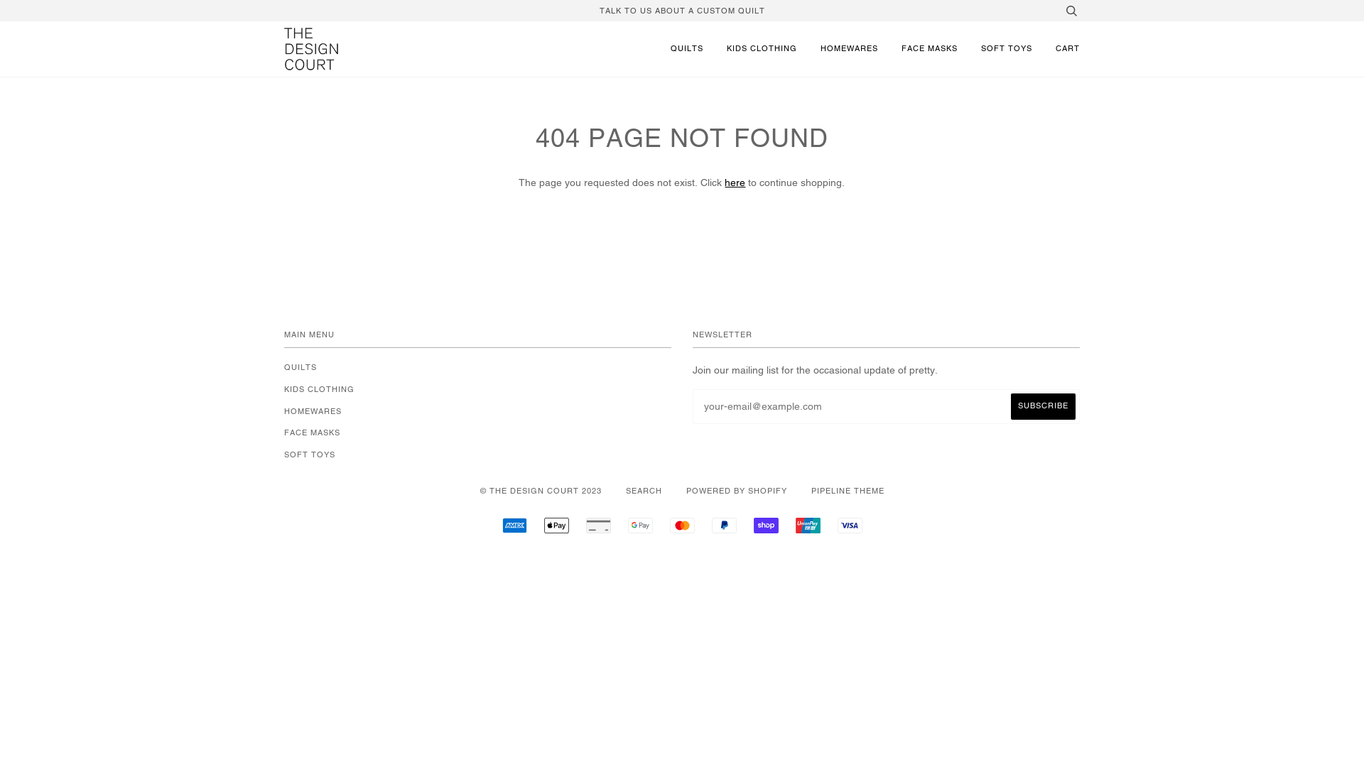 This screenshot has width=1364, height=767. Describe the element at coordinates (850, 49) in the screenshot. I see `HOMEWARES` at that location.